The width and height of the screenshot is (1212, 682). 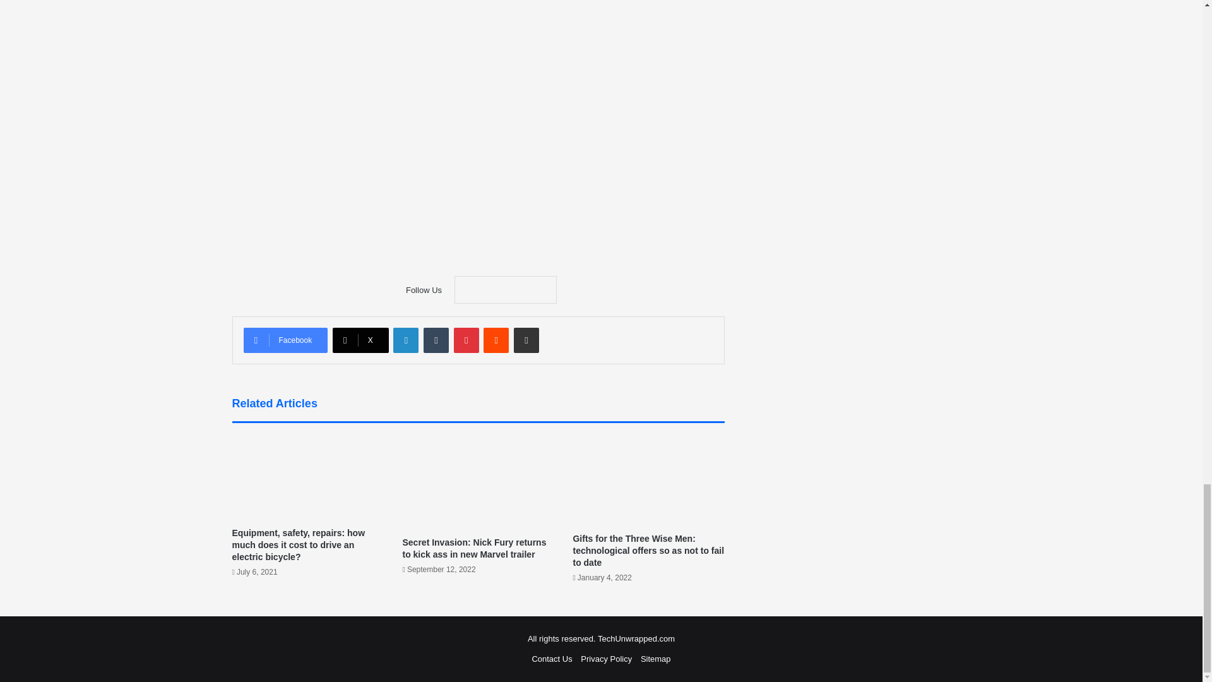 What do you see at coordinates (285, 340) in the screenshot?
I see `Facebook` at bounding box center [285, 340].